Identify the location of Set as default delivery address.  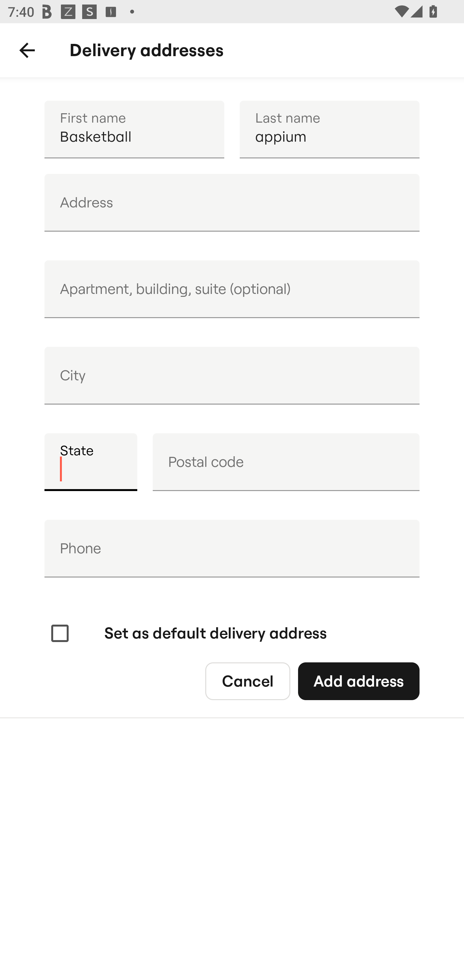
(188, 634).